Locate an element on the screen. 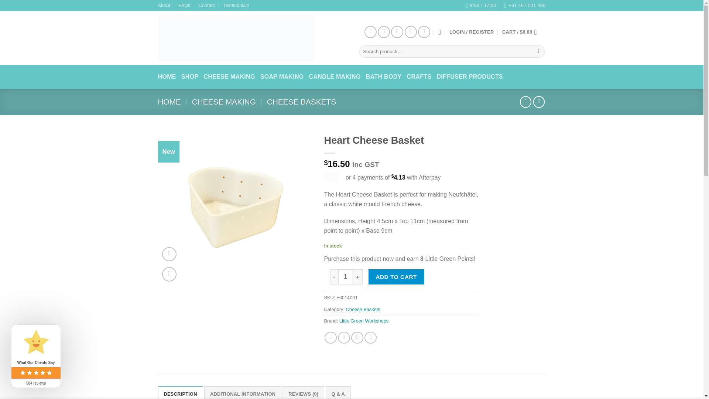  SOAP MAKING is located at coordinates (282, 77).